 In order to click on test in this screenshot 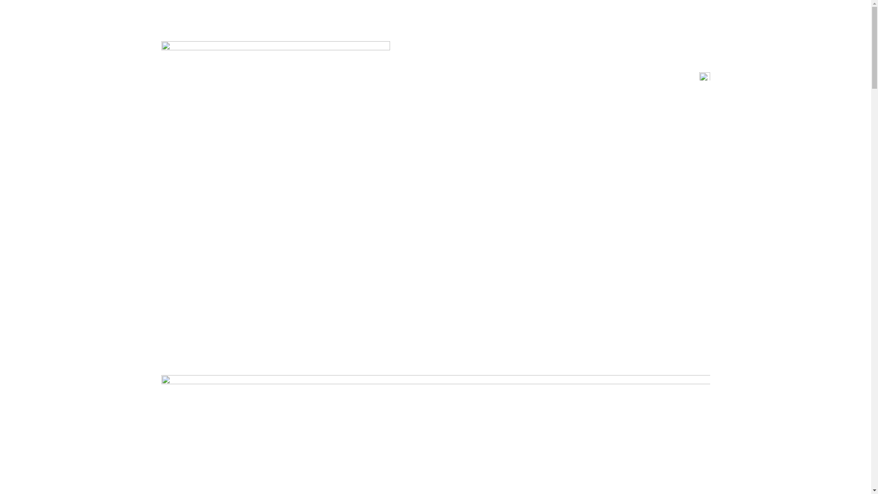, I will do `click(699, 76)`.